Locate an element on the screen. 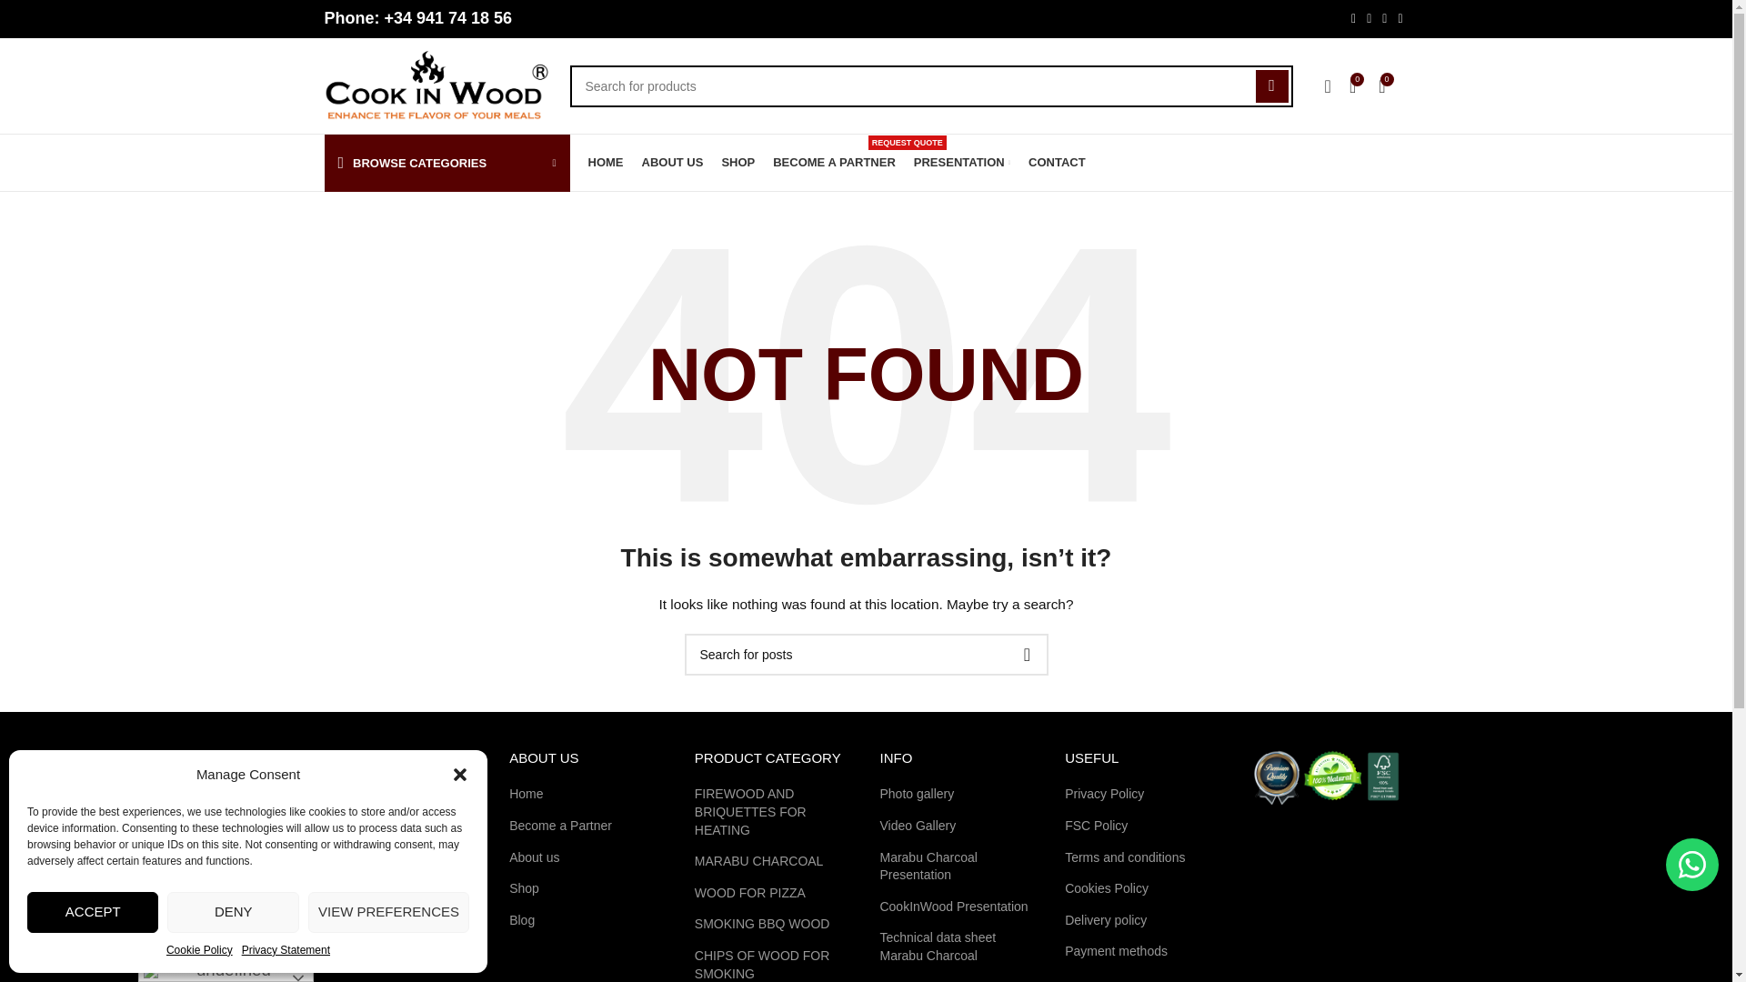 The image size is (1746, 982). VIEW PREFERENCES is located at coordinates (389, 912).